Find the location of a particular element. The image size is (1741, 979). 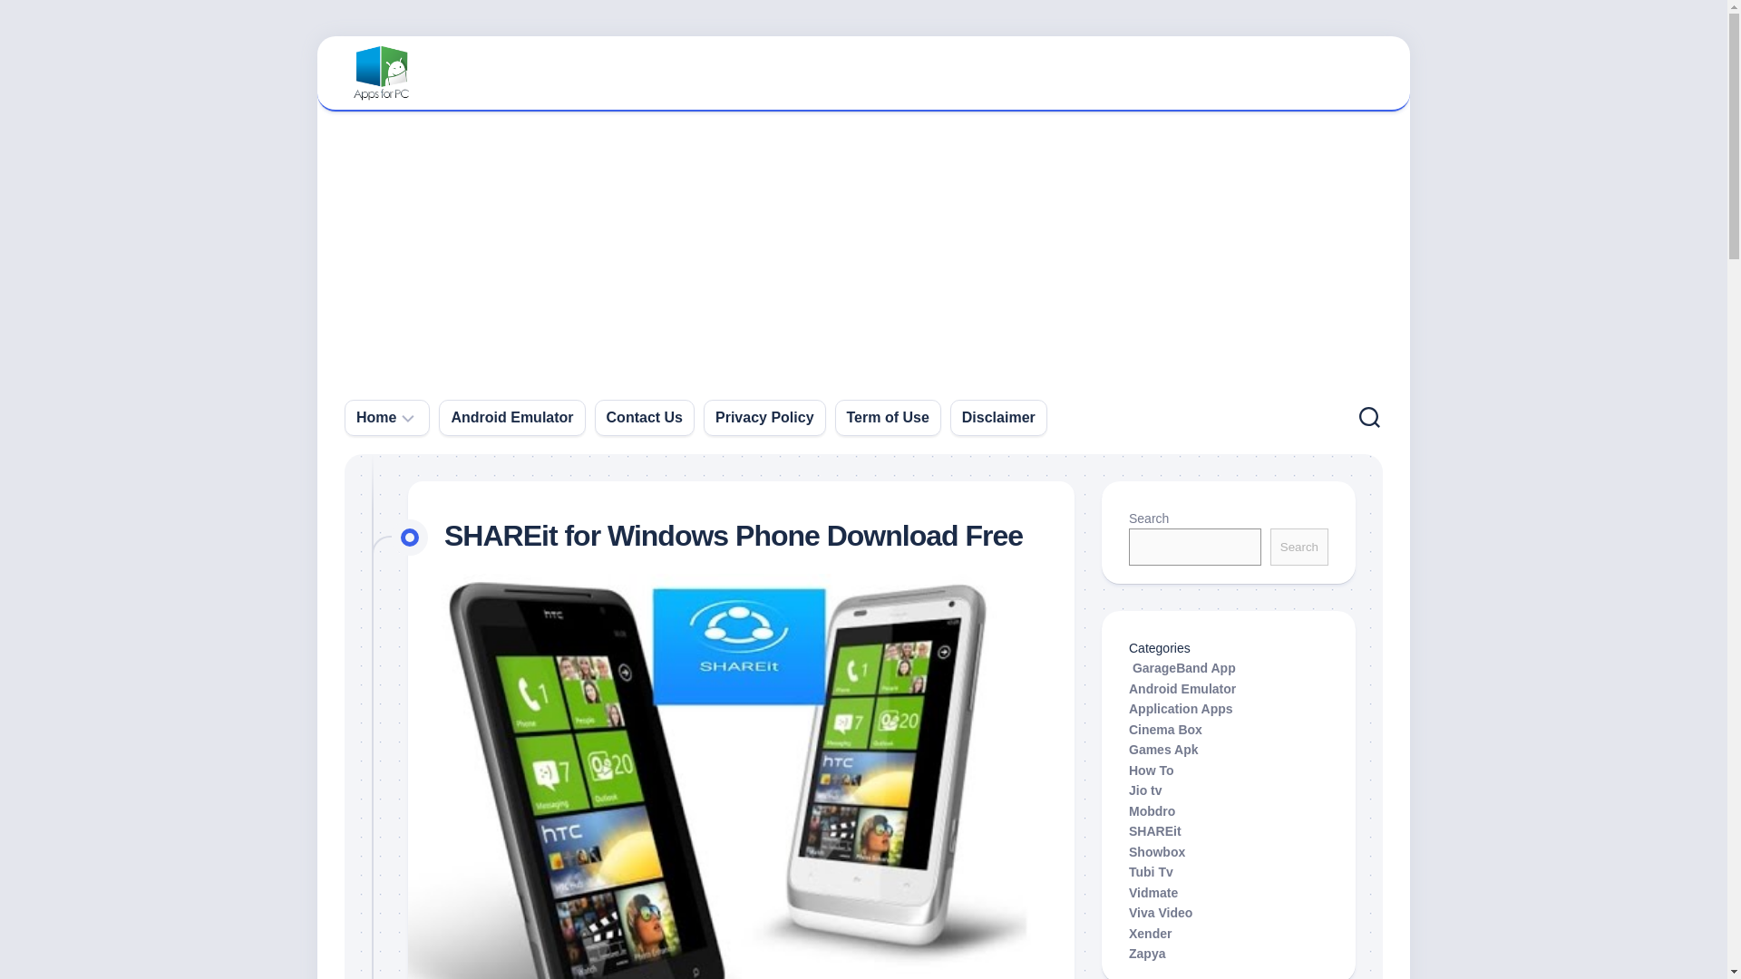

Disclaimer is located at coordinates (999, 417).